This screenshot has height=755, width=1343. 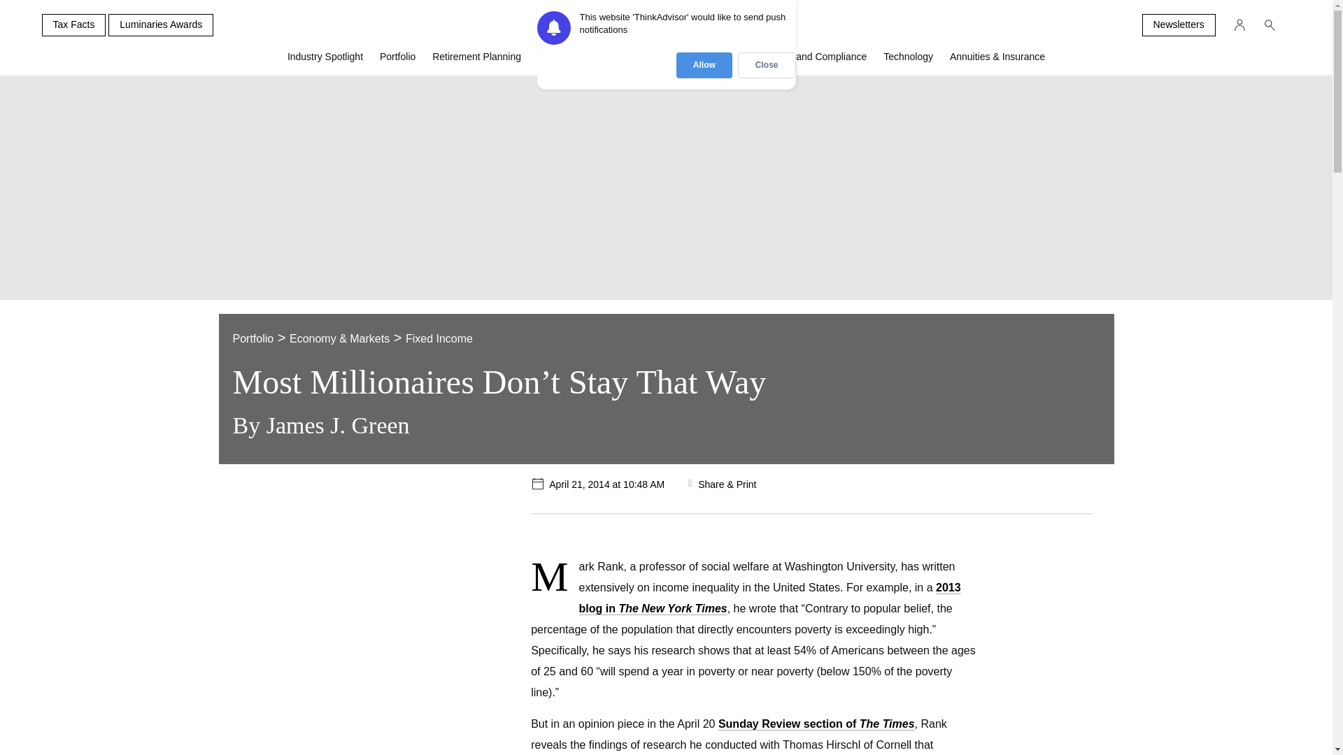 I want to click on Industry Spotlight, so click(x=325, y=62).